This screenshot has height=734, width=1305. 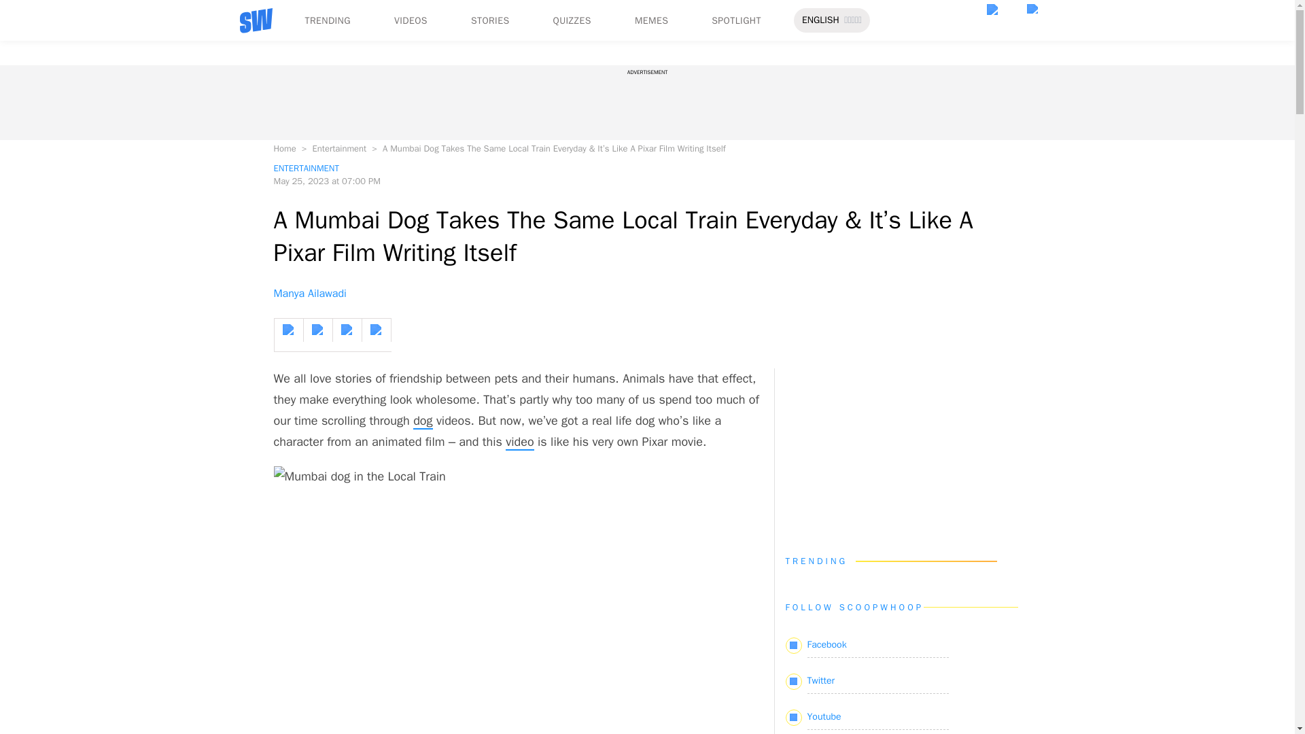 What do you see at coordinates (119, 243) in the screenshot?
I see `CONTACT US` at bounding box center [119, 243].